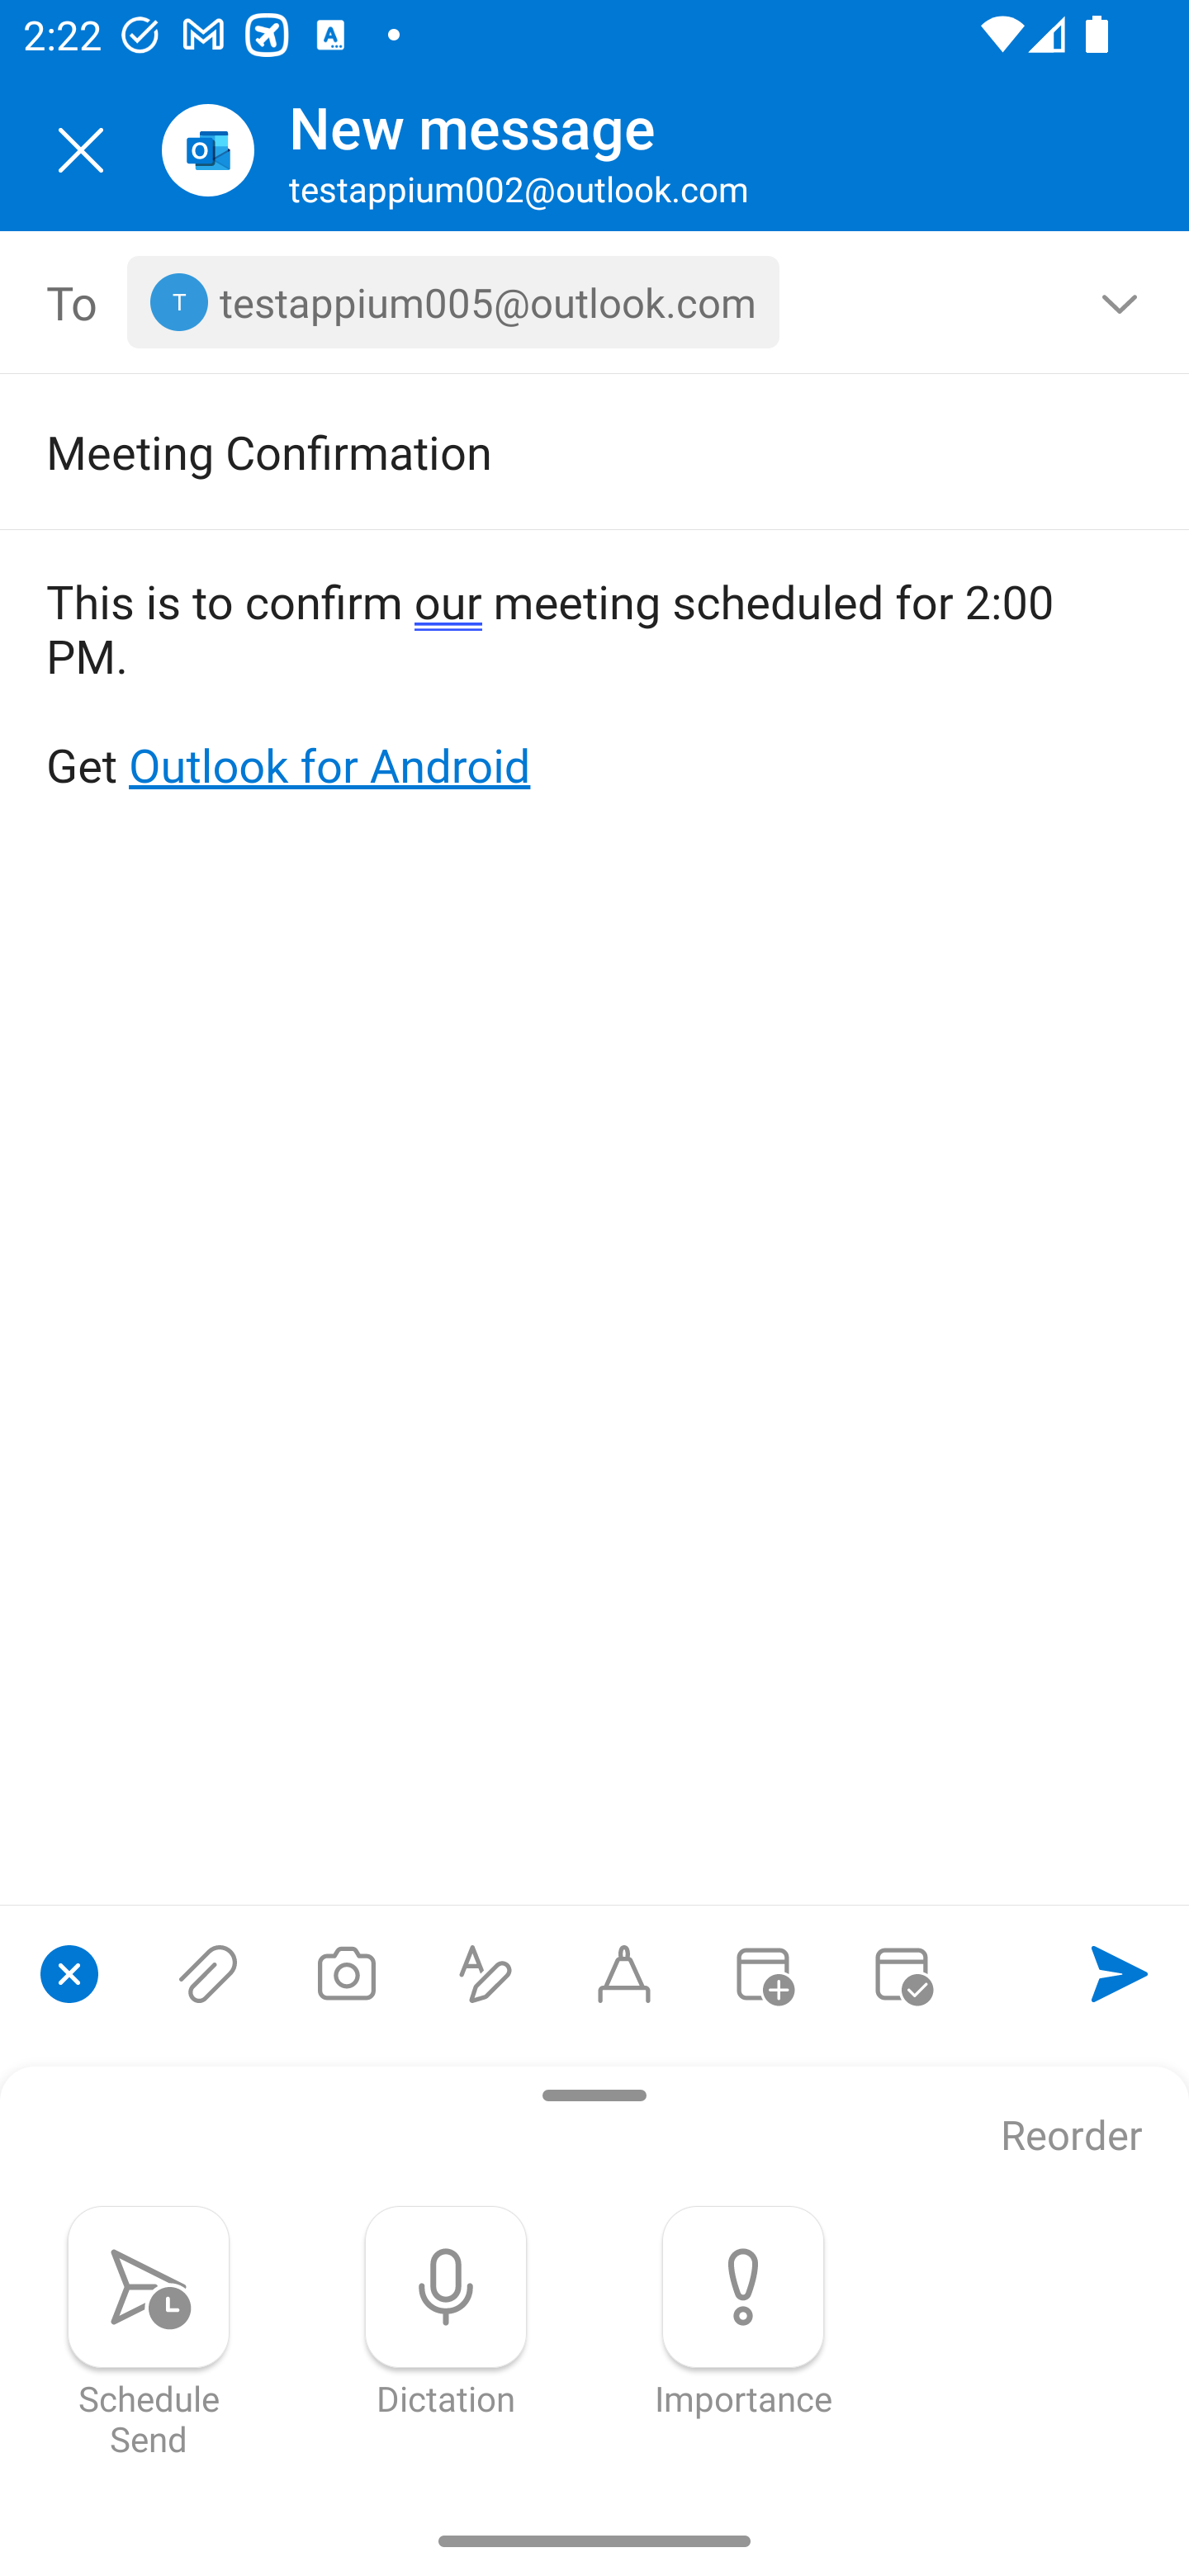 This screenshot has width=1189, height=2576. I want to click on Importance, so click(743, 2312).